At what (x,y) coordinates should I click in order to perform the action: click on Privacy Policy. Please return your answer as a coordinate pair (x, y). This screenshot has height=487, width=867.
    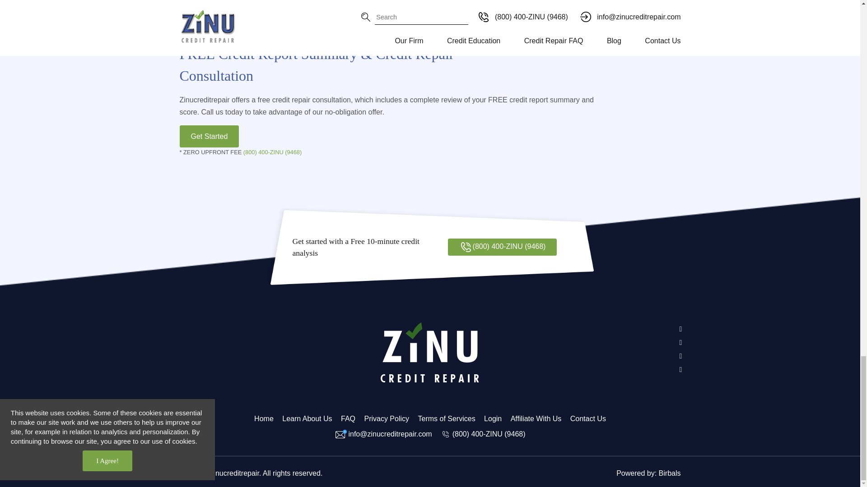
    Looking at the image, I should click on (387, 418).